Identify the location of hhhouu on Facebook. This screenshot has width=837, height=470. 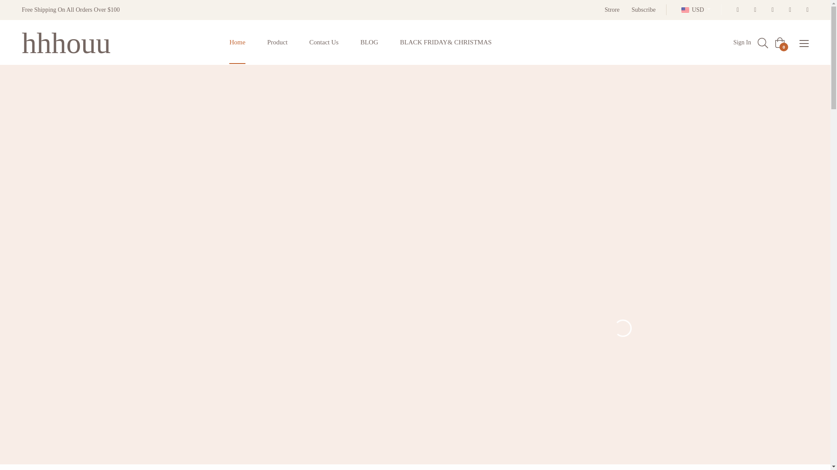
(735, 10).